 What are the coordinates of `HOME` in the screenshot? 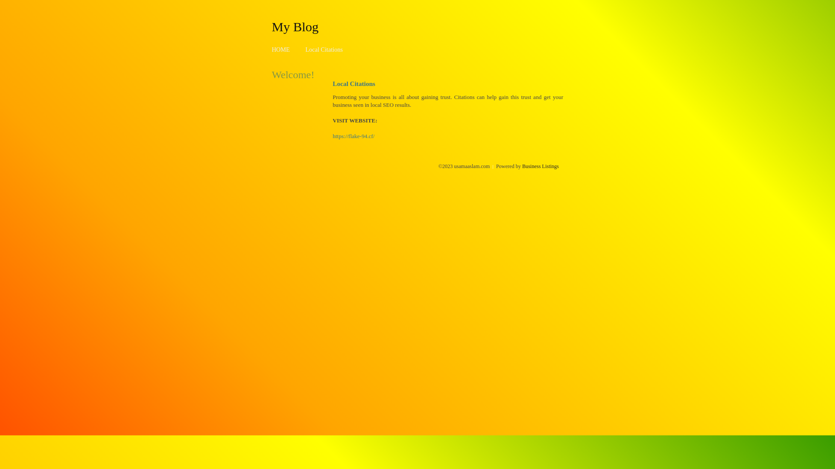 It's located at (281, 50).